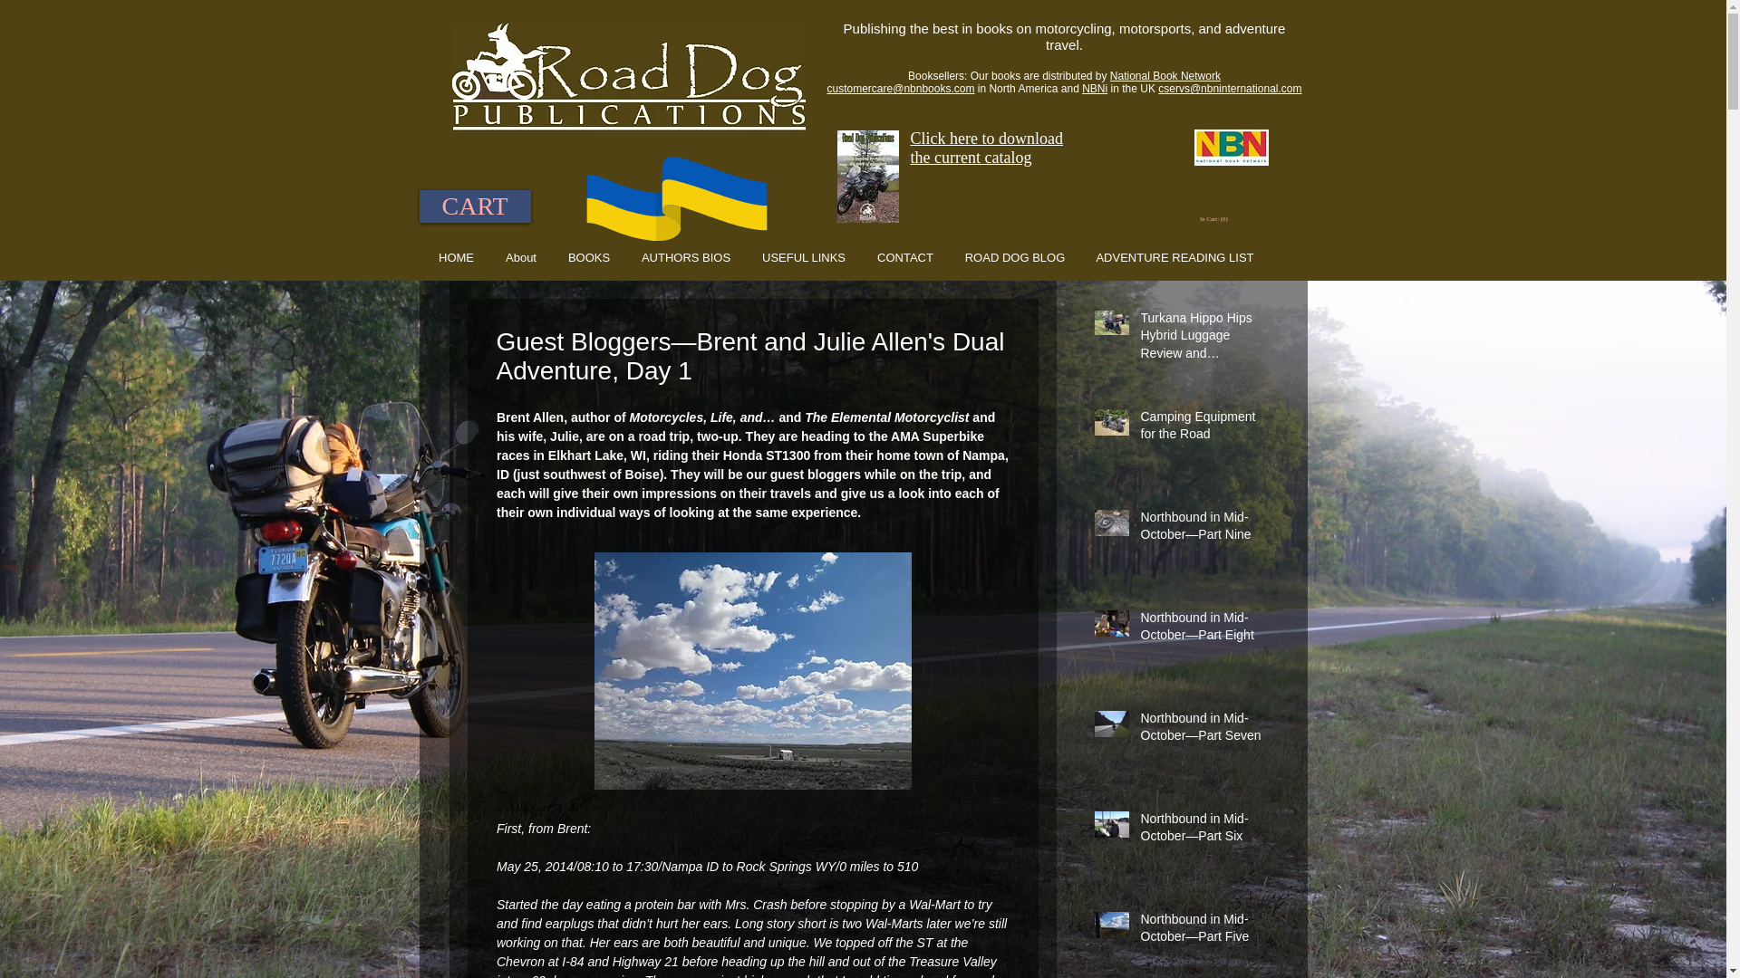  Describe the element at coordinates (455, 257) in the screenshot. I see `HOME` at that location.